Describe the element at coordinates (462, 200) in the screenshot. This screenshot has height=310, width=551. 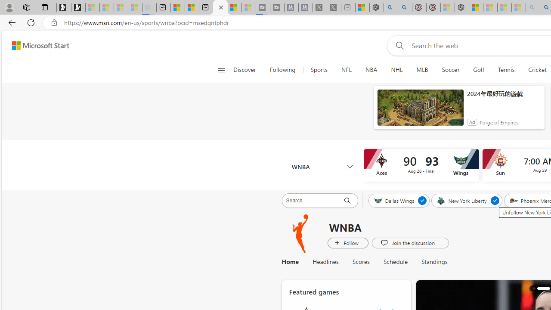
I see `New York Liberty` at that location.